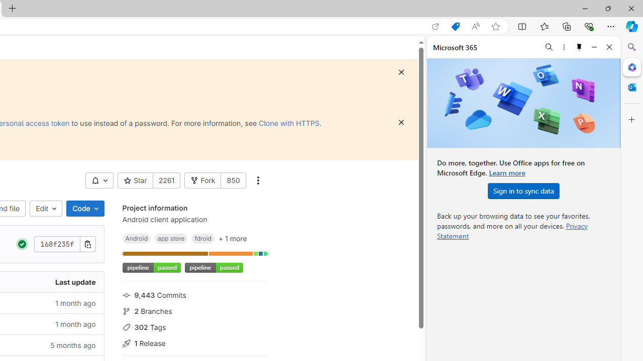 This screenshot has width=643, height=361. What do you see at coordinates (195, 310) in the screenshot?
I see `2 Branches` at bounding box center [195, 310].